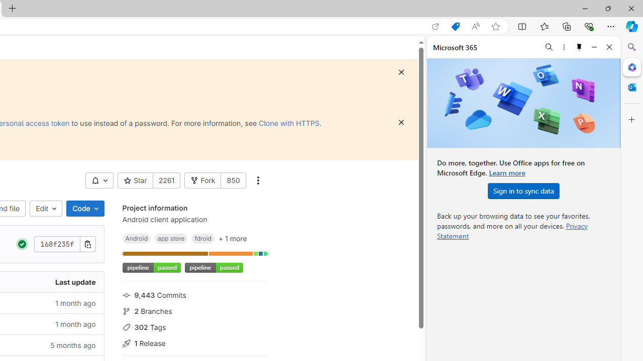 This screenshot has width=643, height=361. What do you see at coordinates (195, 310) in the screenshot?
I see `2 Branches` at bounding box center [195, 310].